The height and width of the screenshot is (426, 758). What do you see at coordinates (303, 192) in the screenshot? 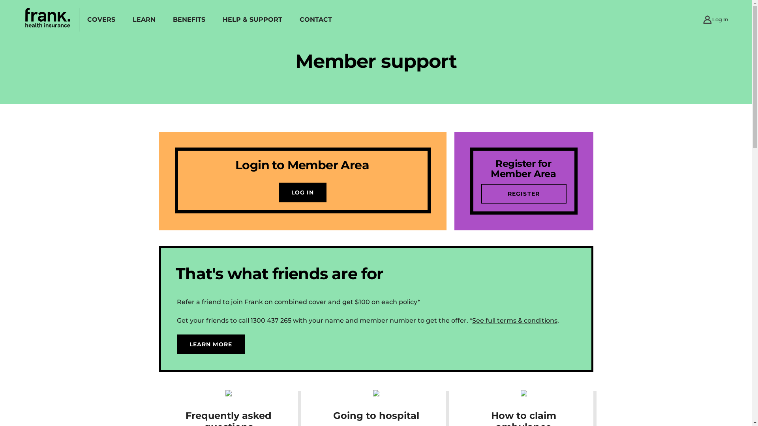
I see `LOG IN` at bounding box center [303, 192].